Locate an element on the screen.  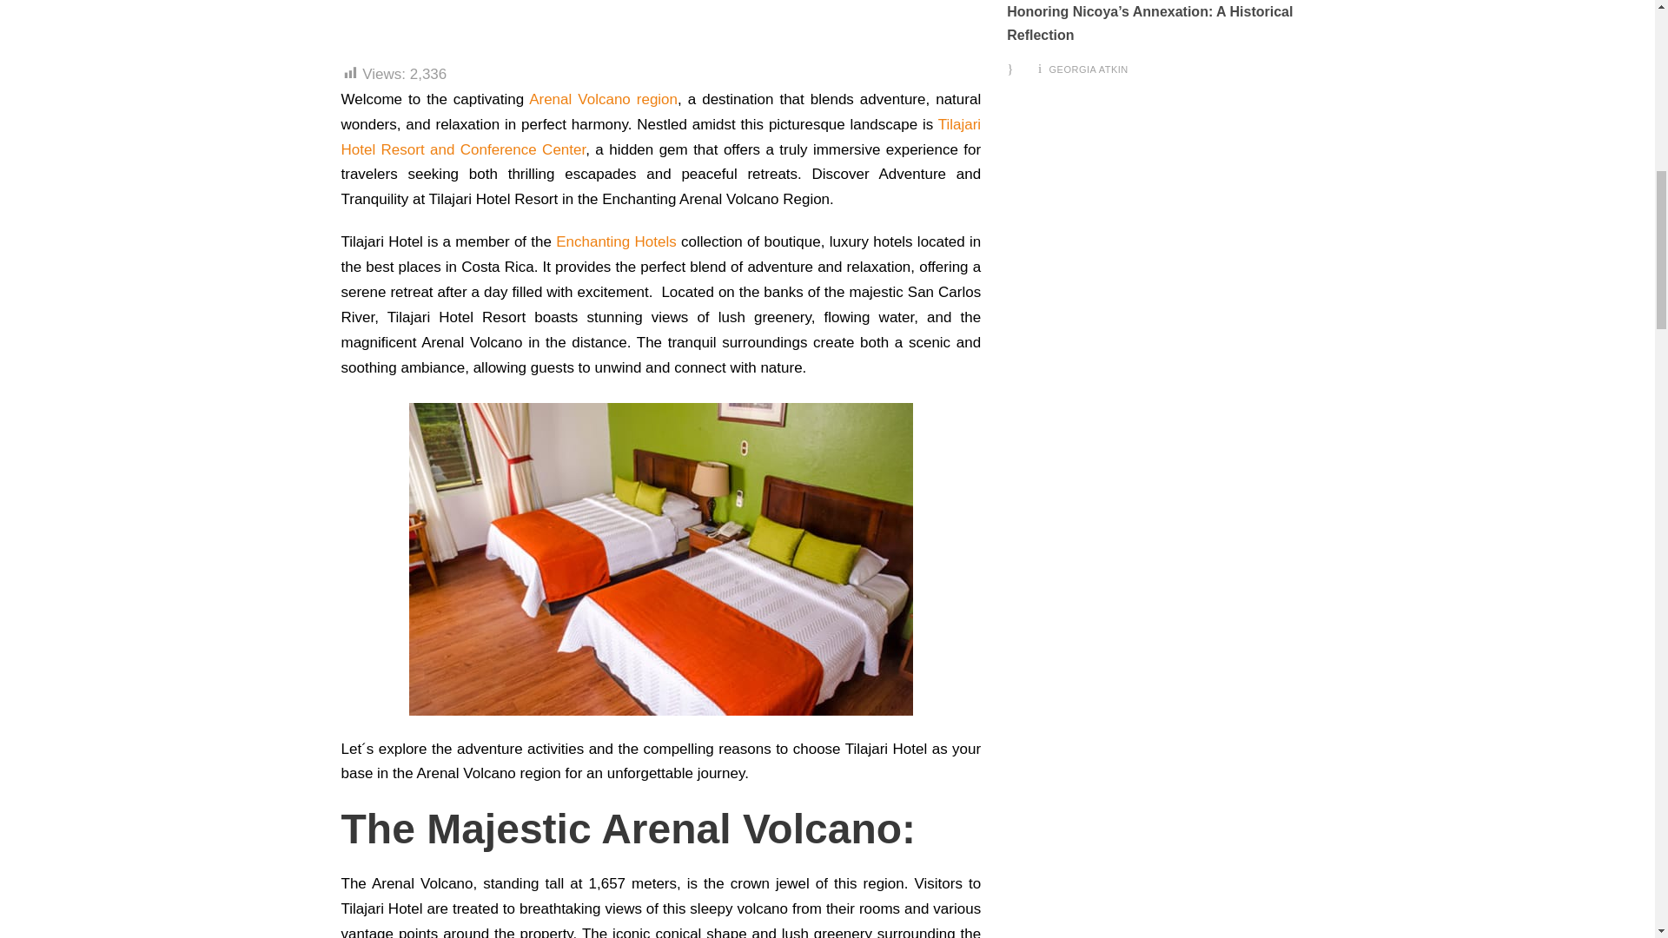
Arenal Volcano region is located at coordinates (603, 99).